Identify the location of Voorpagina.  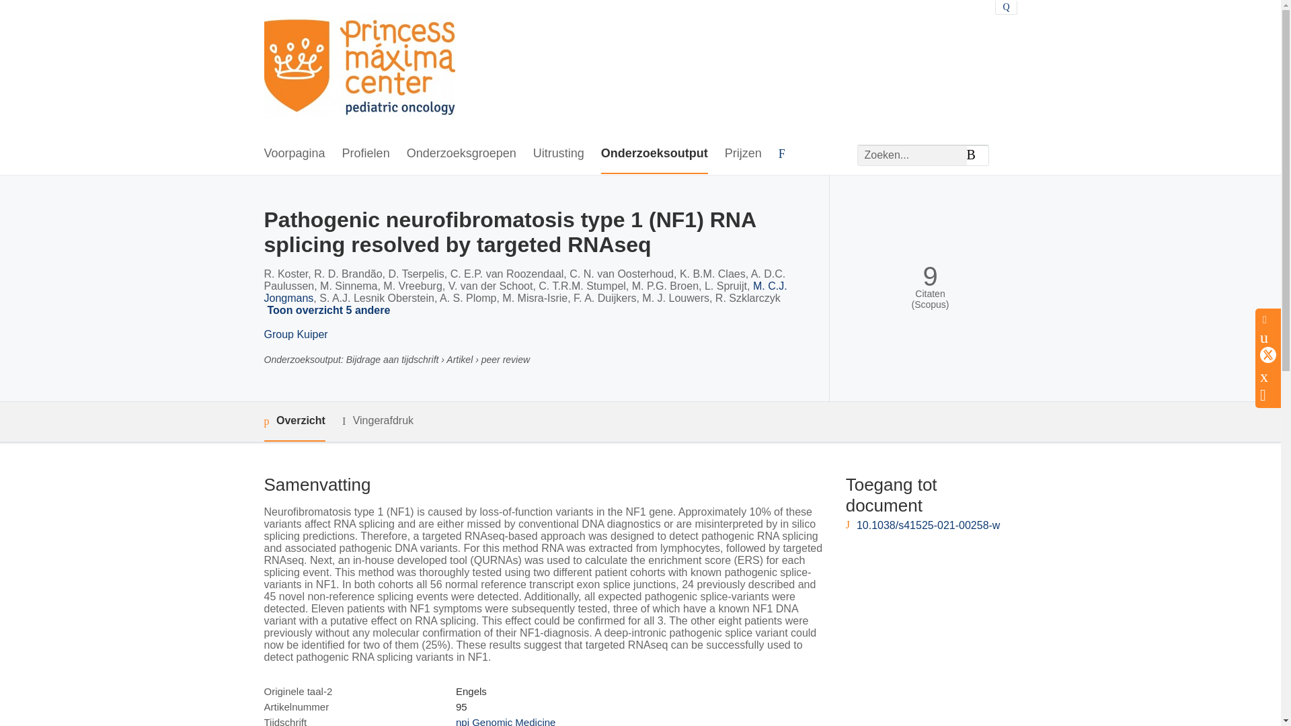
(294, 154).